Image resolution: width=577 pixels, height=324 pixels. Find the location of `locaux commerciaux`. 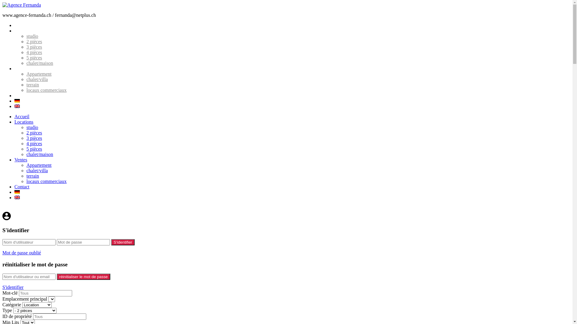

locaux commerciaux is located at coordinates (47, 181).